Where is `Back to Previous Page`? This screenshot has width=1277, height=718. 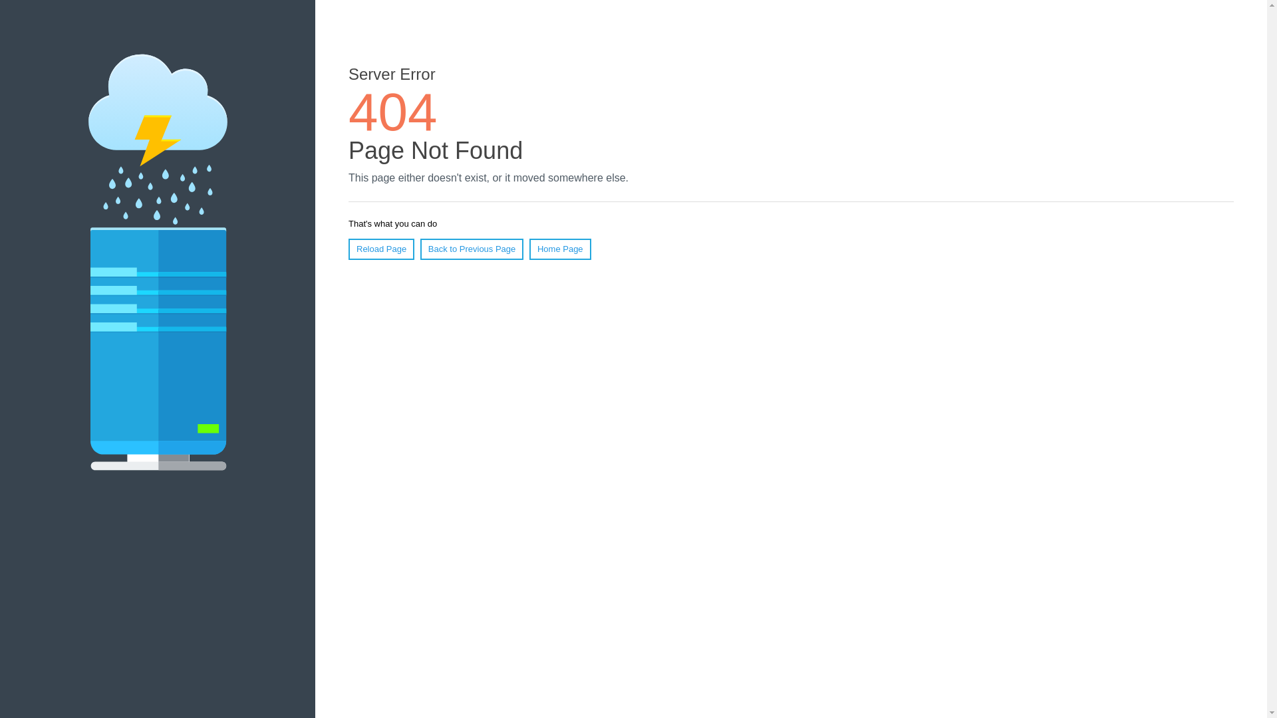 Back to Previous Page is located at coordinates (472, 249).